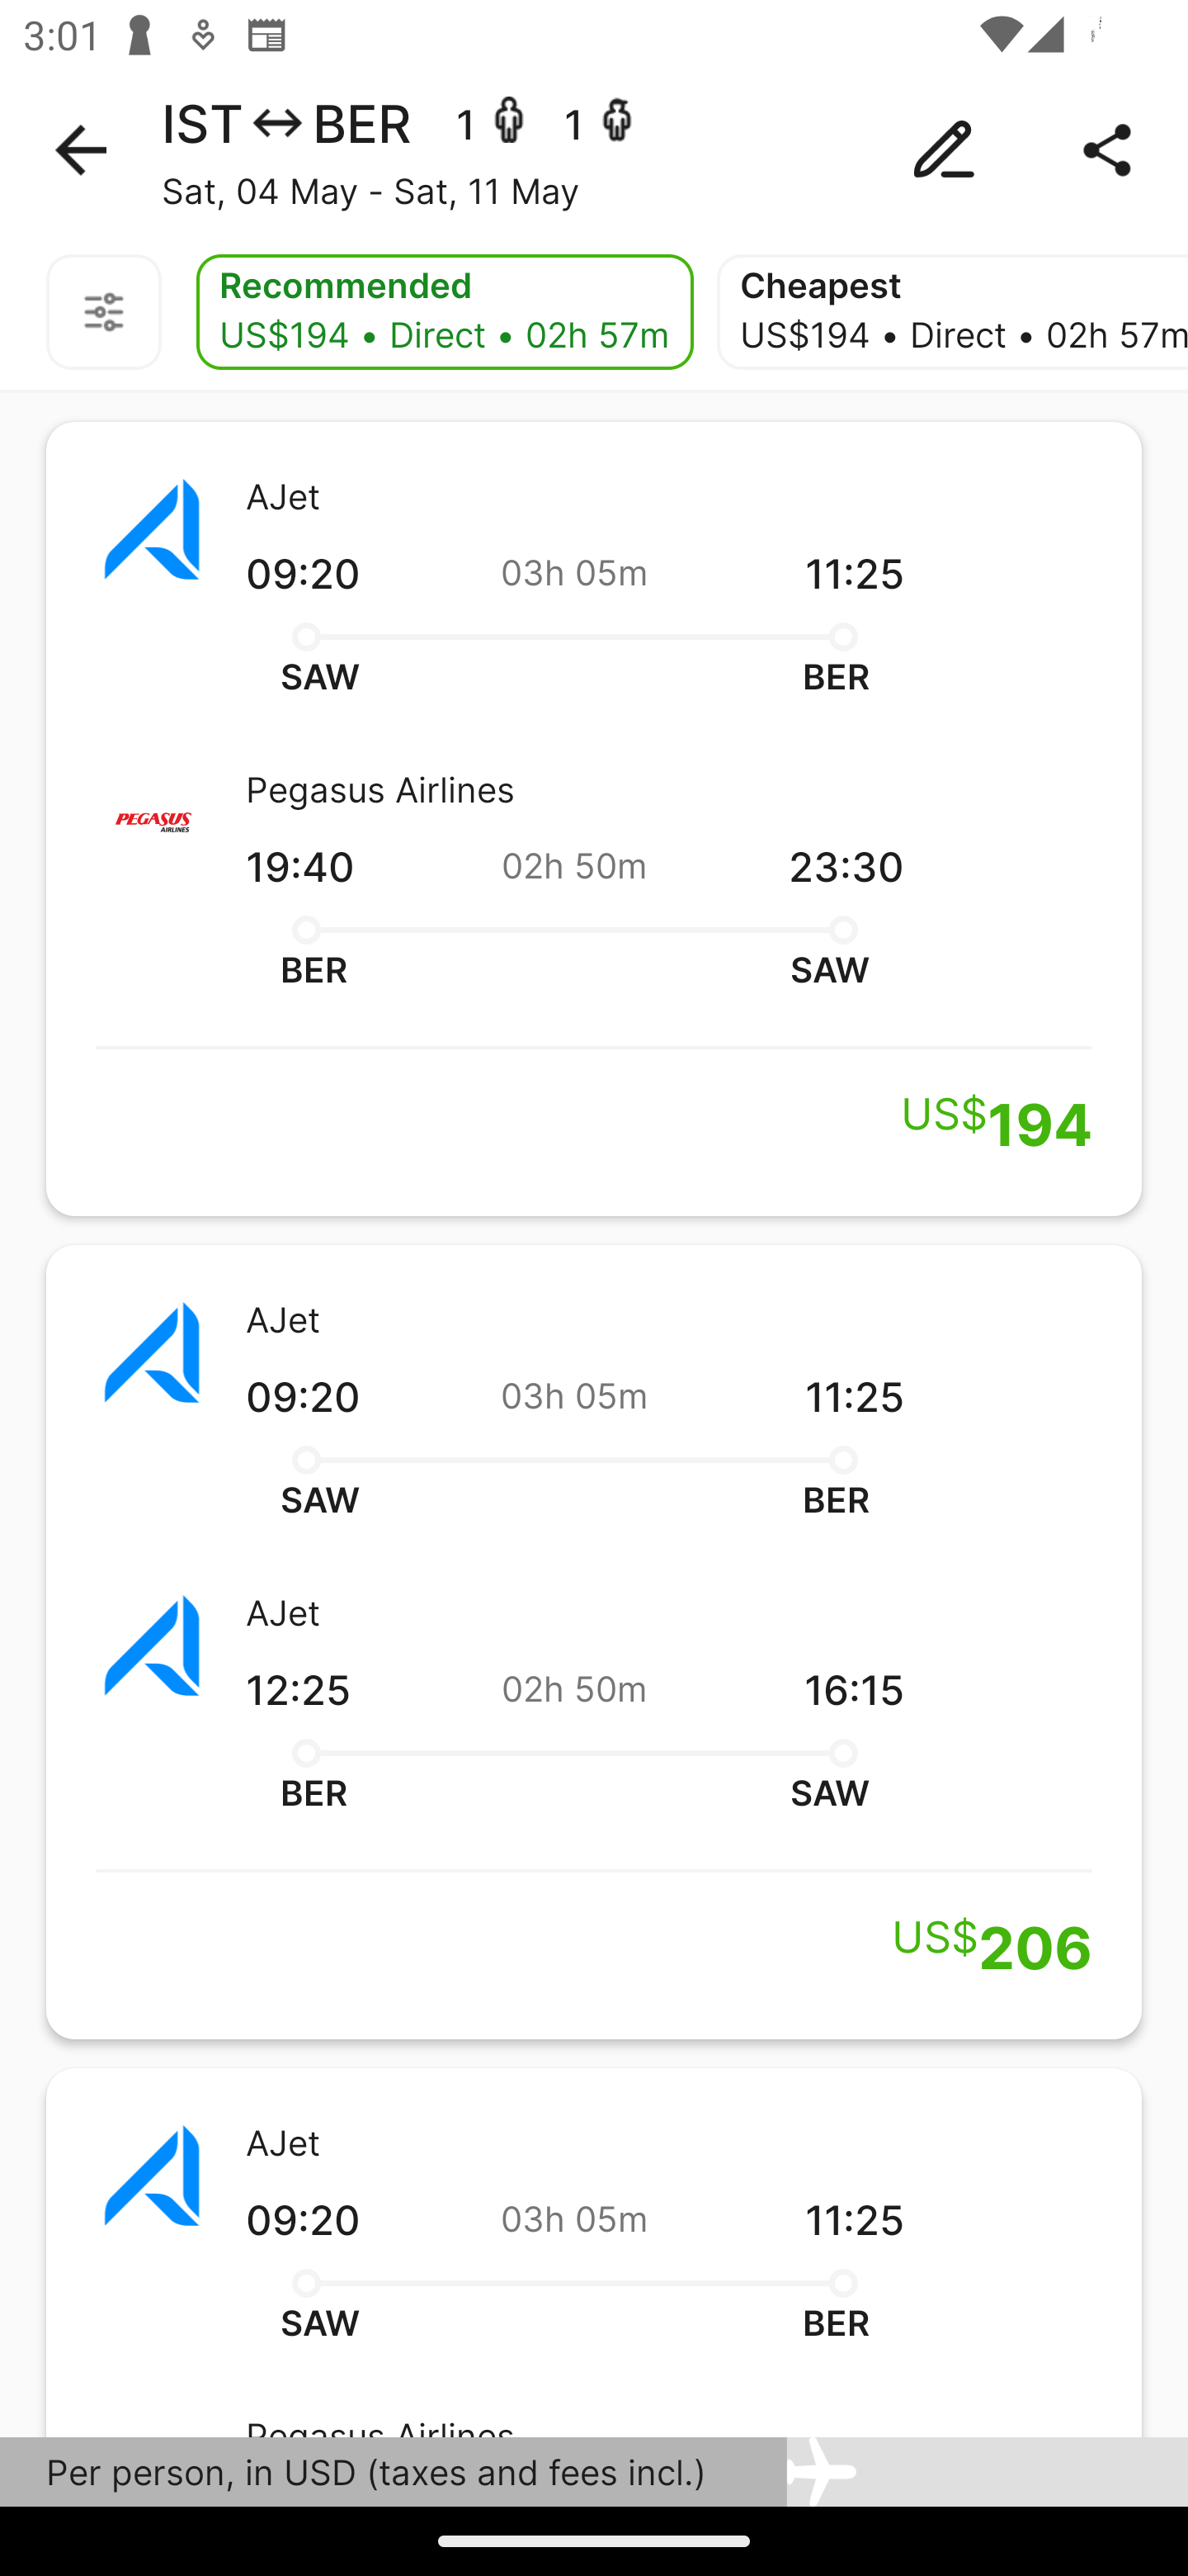  What do you see at coordinates (594, 150) in the screenshot?
I see `IST BER   1 -   1 - Sat, 04 May - Sat, 11 May` at bounding box center [594, 150].